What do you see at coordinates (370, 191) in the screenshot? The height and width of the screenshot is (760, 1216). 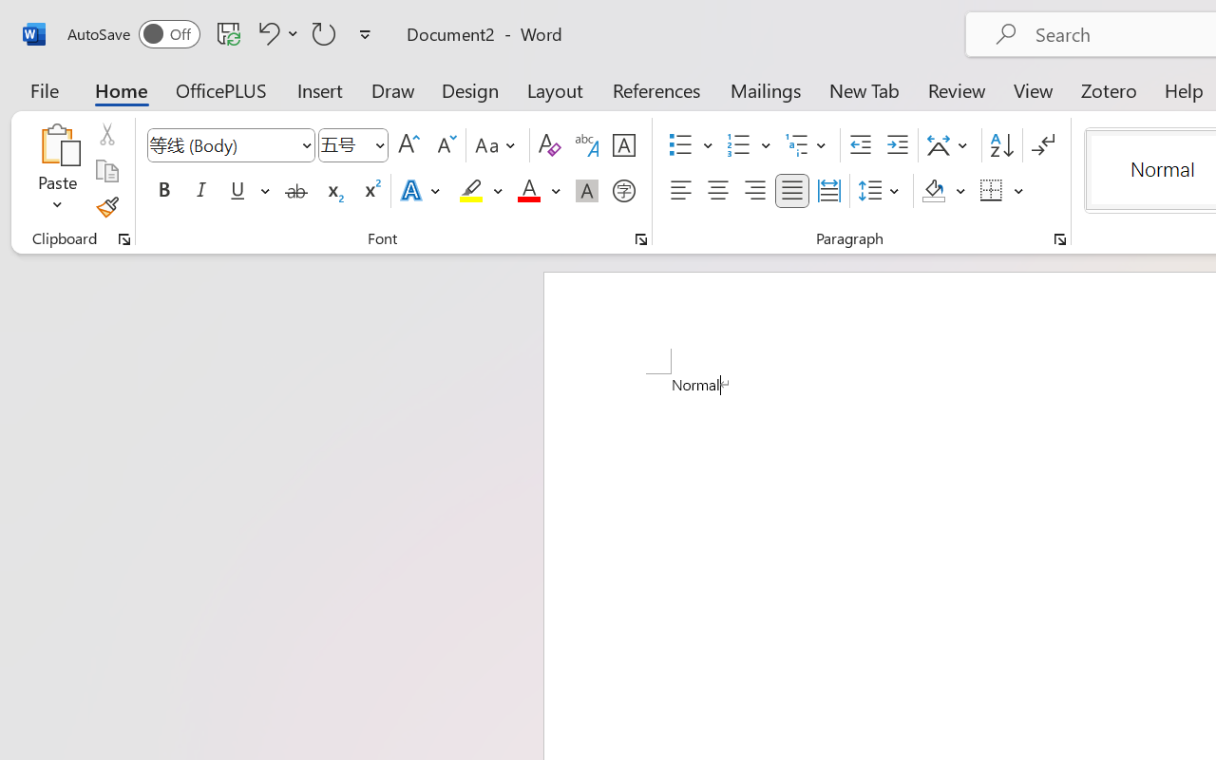 I see `Superscript` at bounding box center [370, 191].